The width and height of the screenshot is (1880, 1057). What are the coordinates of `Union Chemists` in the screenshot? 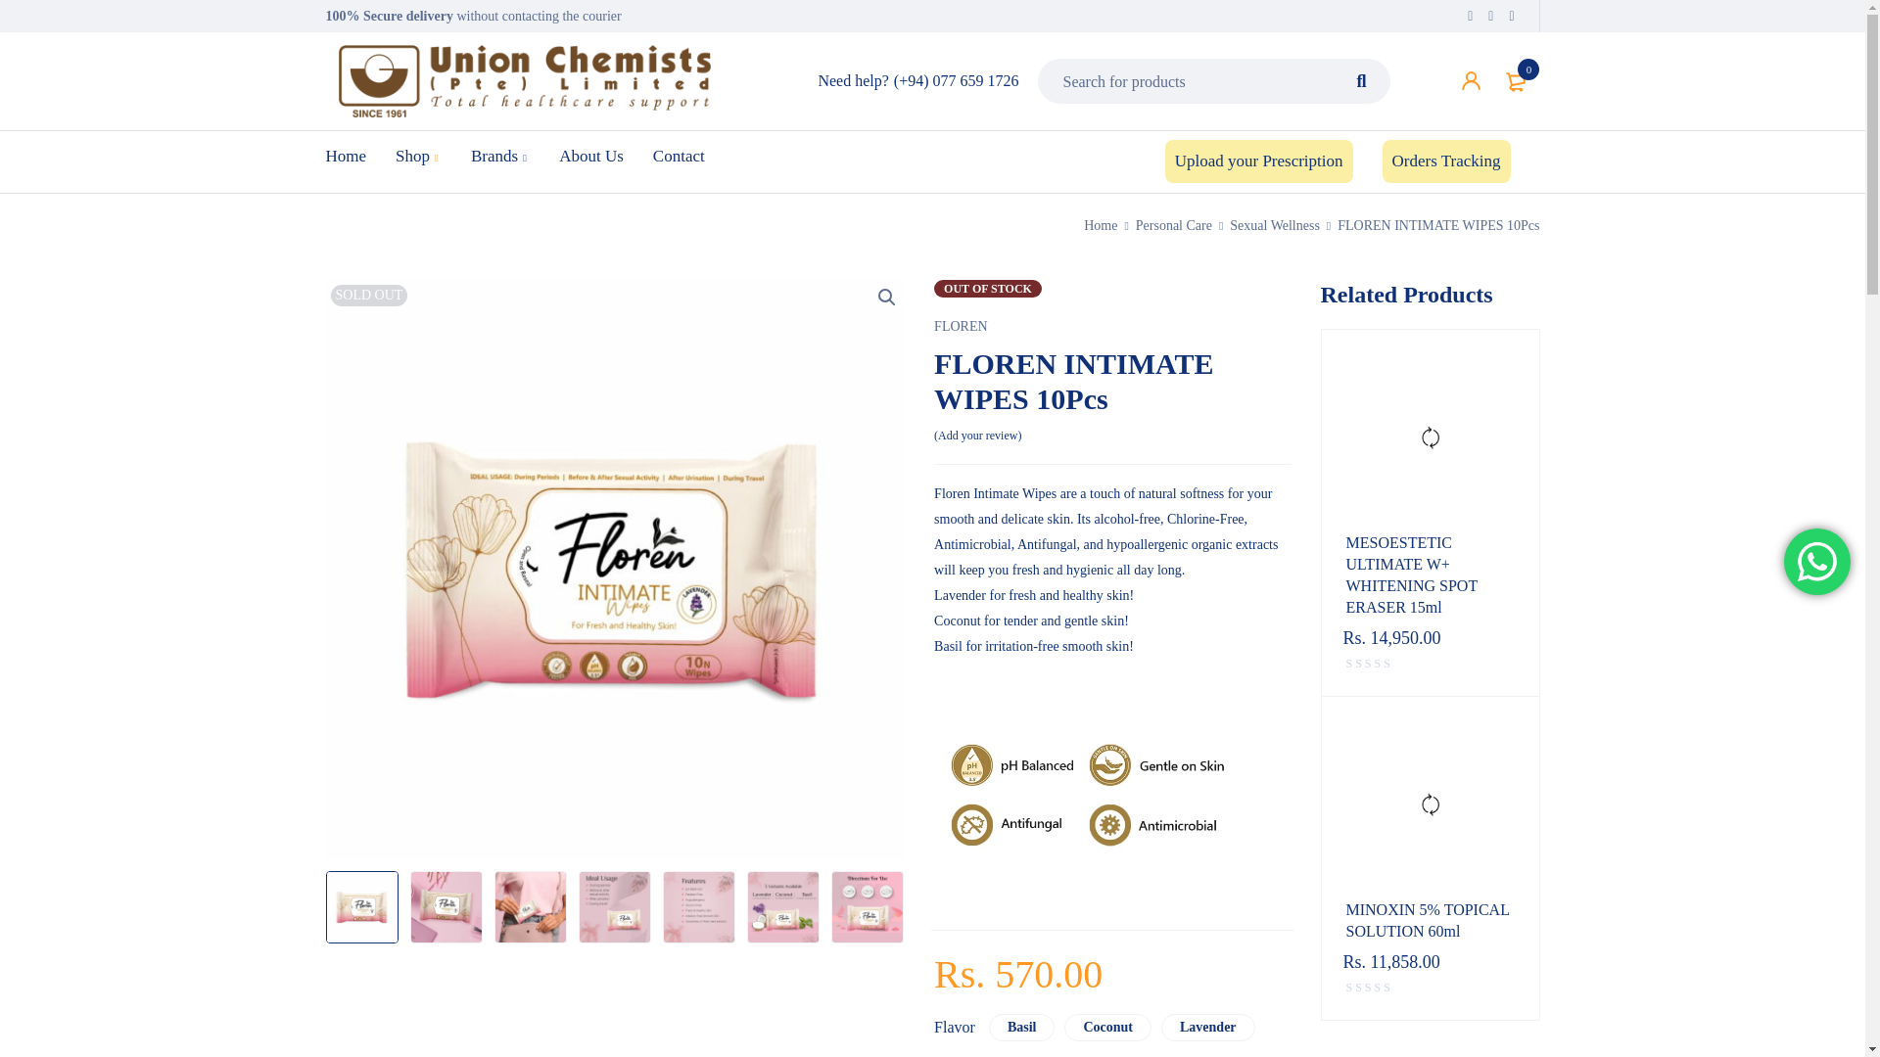 It's located at (524, 80).